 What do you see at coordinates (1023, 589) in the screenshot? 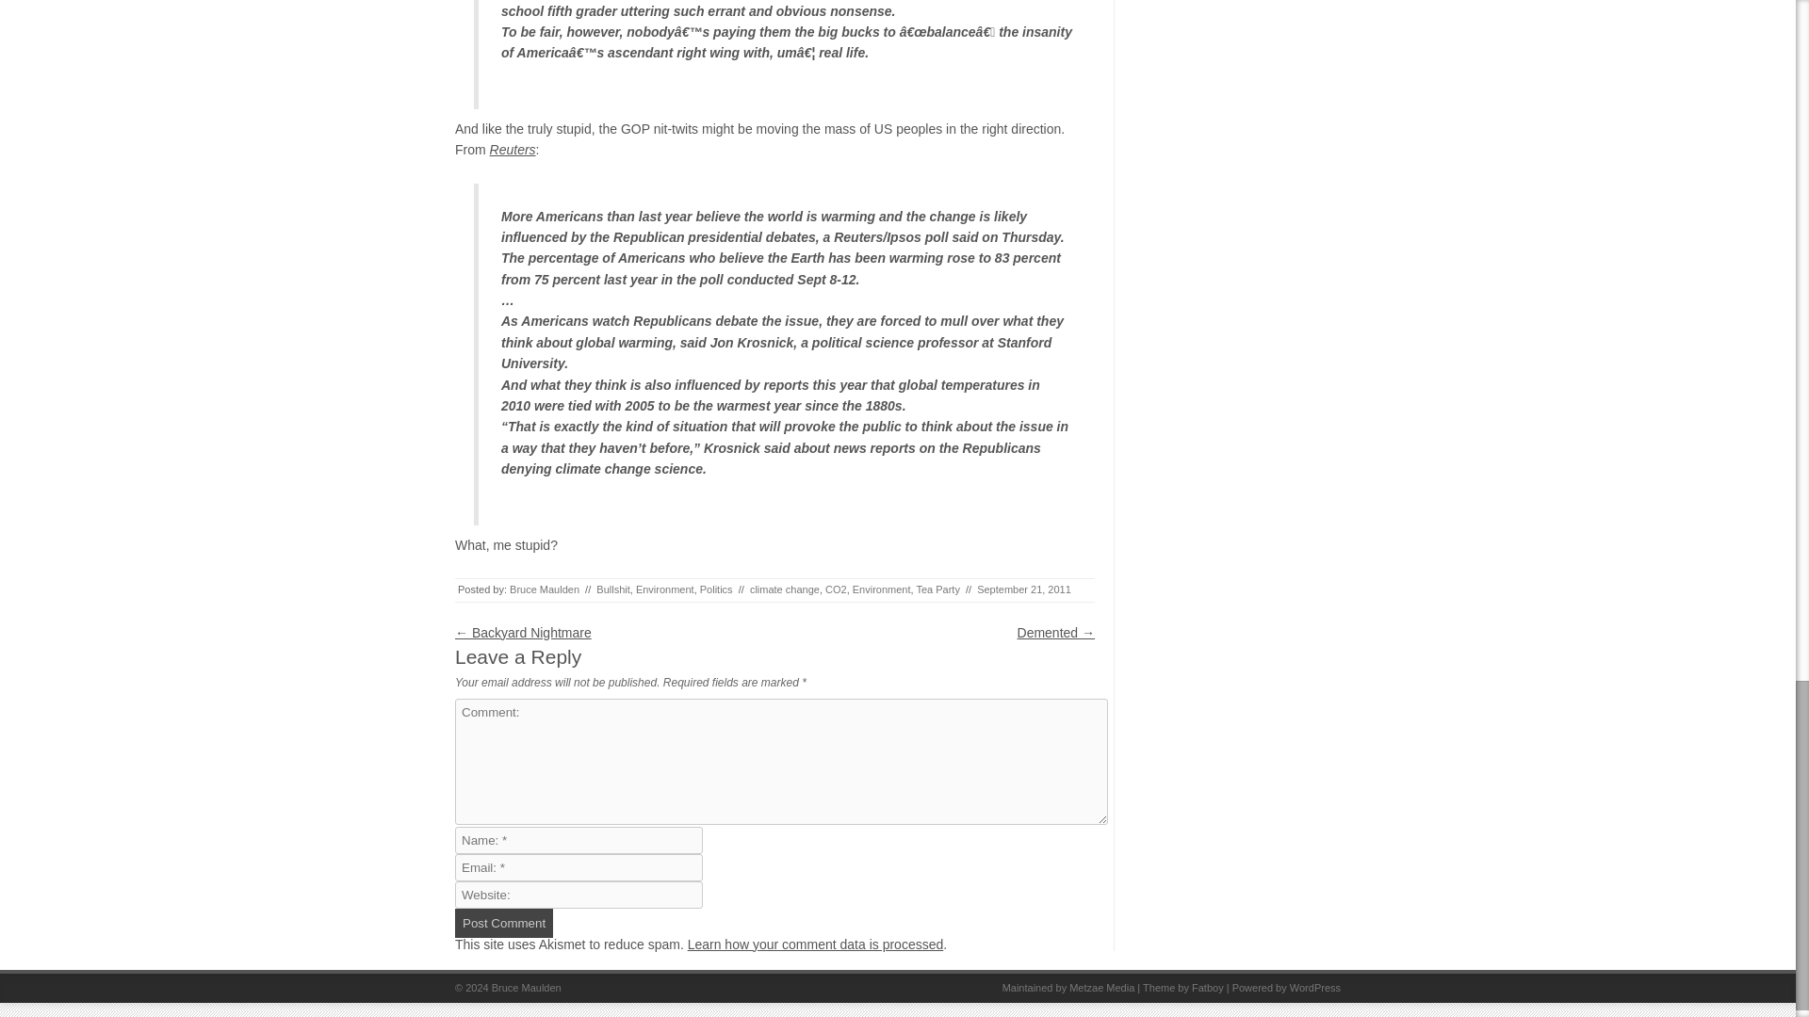
I see `September 21, 2011` at bounding box center [1023, 589].